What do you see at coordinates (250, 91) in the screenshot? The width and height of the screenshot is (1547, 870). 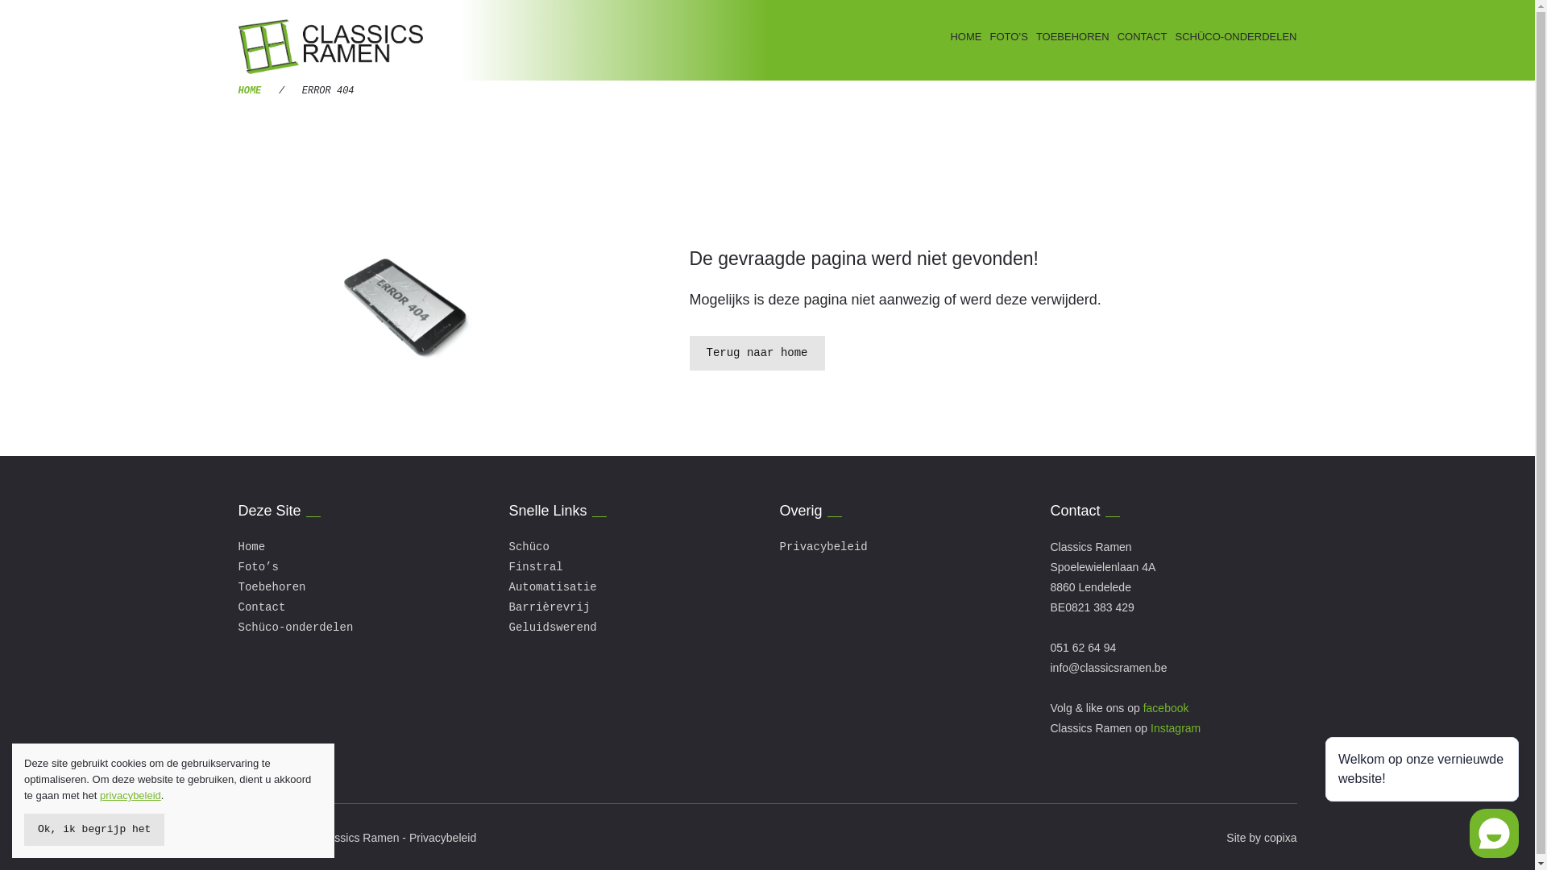 I see `HOME` at bounding box center [250, 91].